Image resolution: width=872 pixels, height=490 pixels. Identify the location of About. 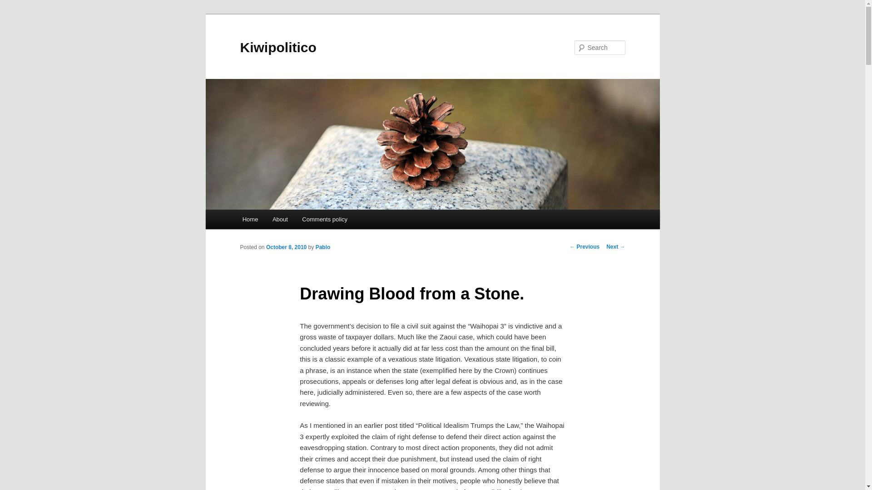
(280, 220).